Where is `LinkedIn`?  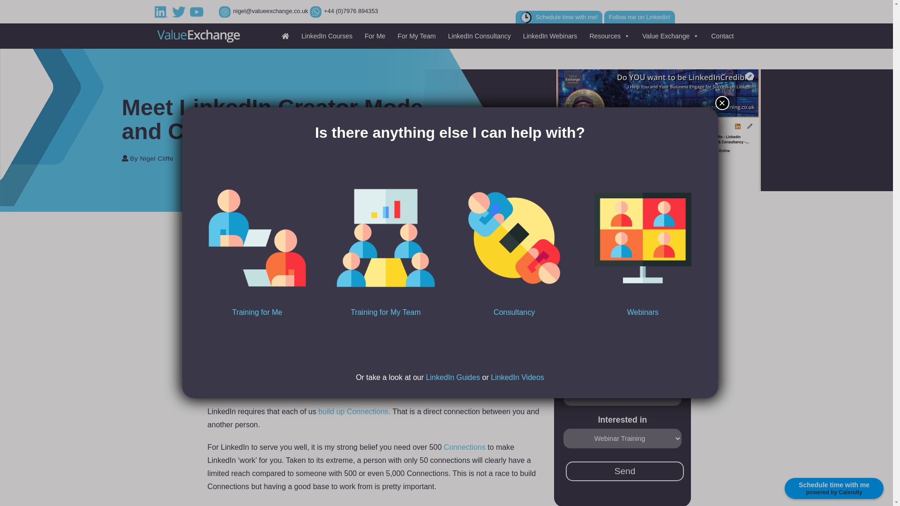 LinkedIn is located at coordinates (163, 11).